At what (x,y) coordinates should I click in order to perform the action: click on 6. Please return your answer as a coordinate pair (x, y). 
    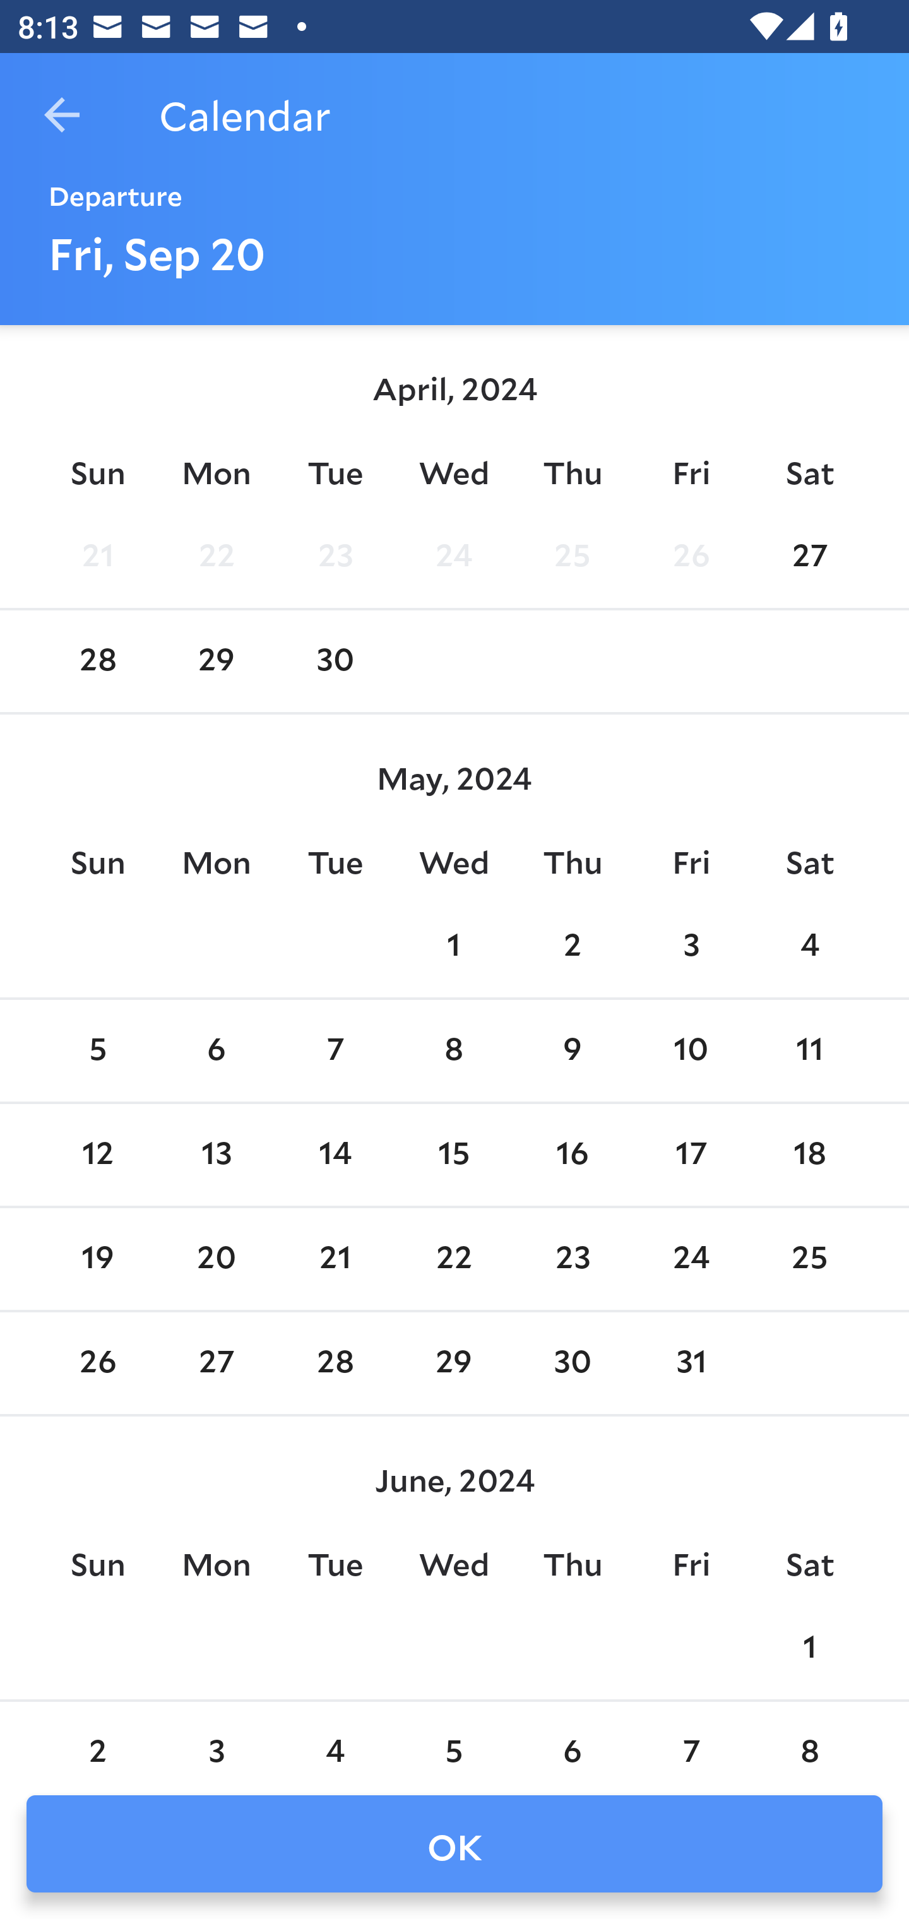
    Looking at the image, I should click on (572, 1738).